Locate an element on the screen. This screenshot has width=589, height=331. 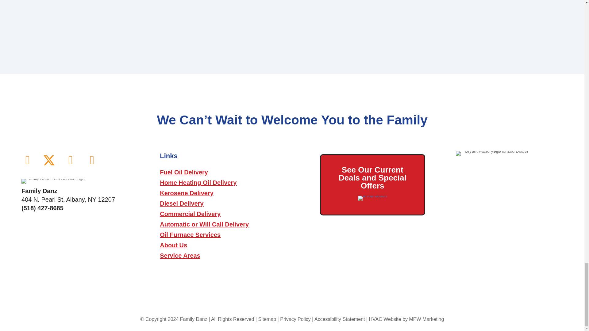
Google Plus is located at coordinates (92, 160).